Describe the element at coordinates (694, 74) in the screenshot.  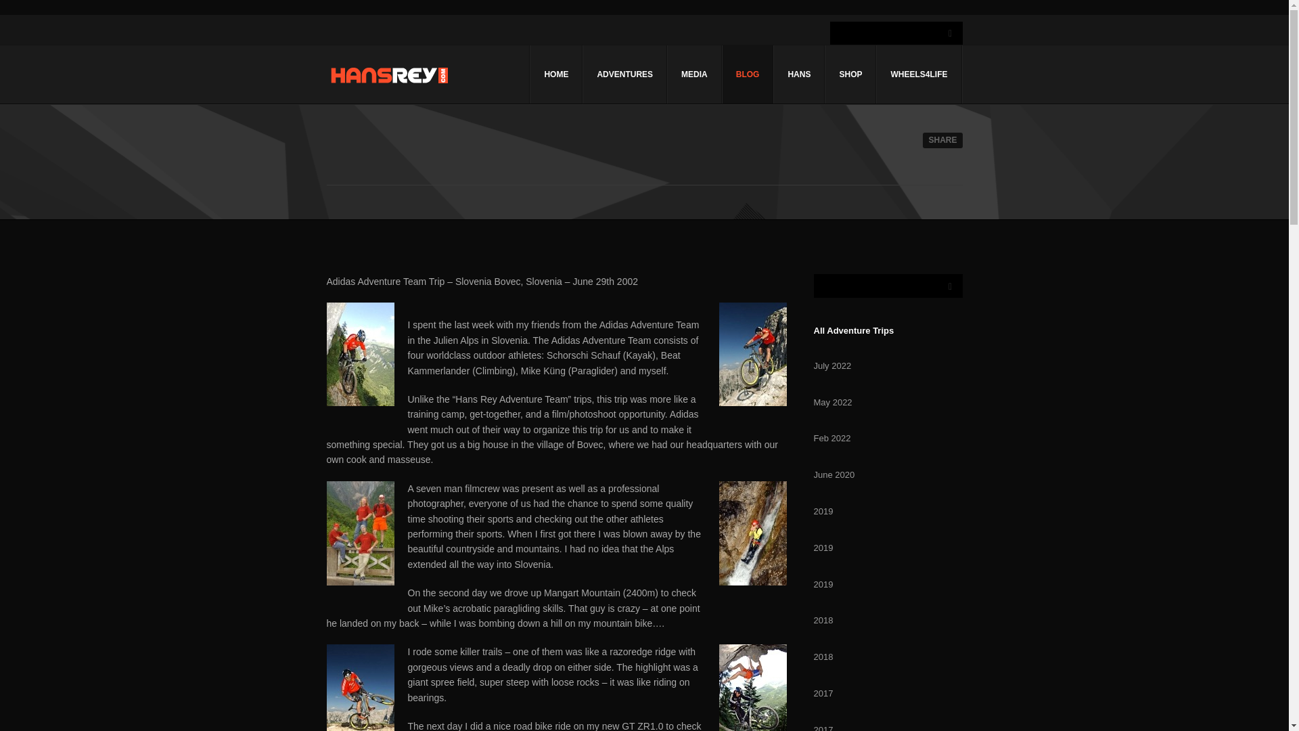
I see `MEDIA` at that location.